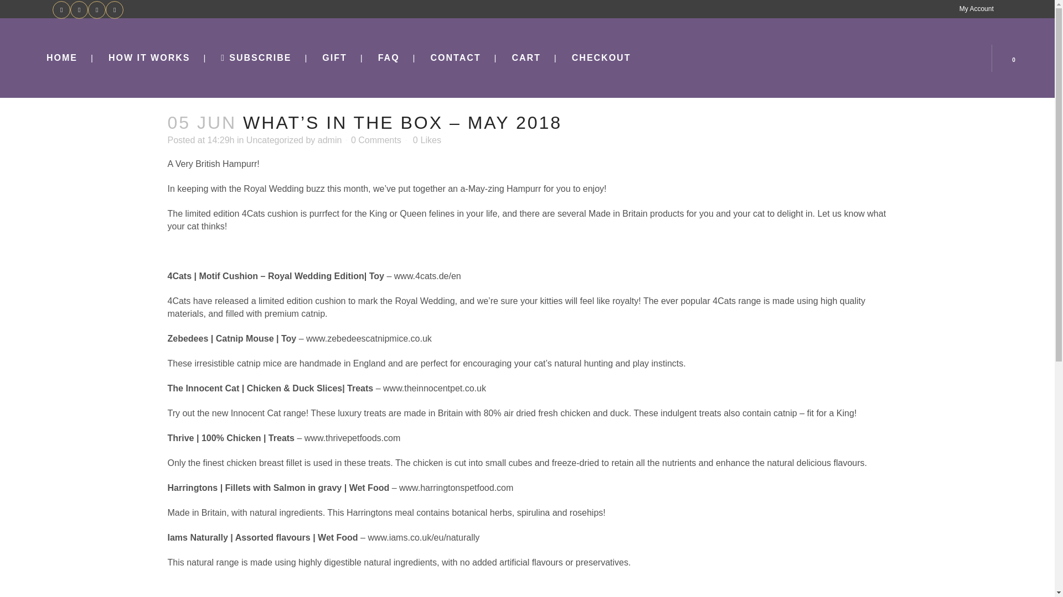 Image resolution: width=1063 pixels, height=597 pixels. I want to click on Uncategorized, so click(275, 140).